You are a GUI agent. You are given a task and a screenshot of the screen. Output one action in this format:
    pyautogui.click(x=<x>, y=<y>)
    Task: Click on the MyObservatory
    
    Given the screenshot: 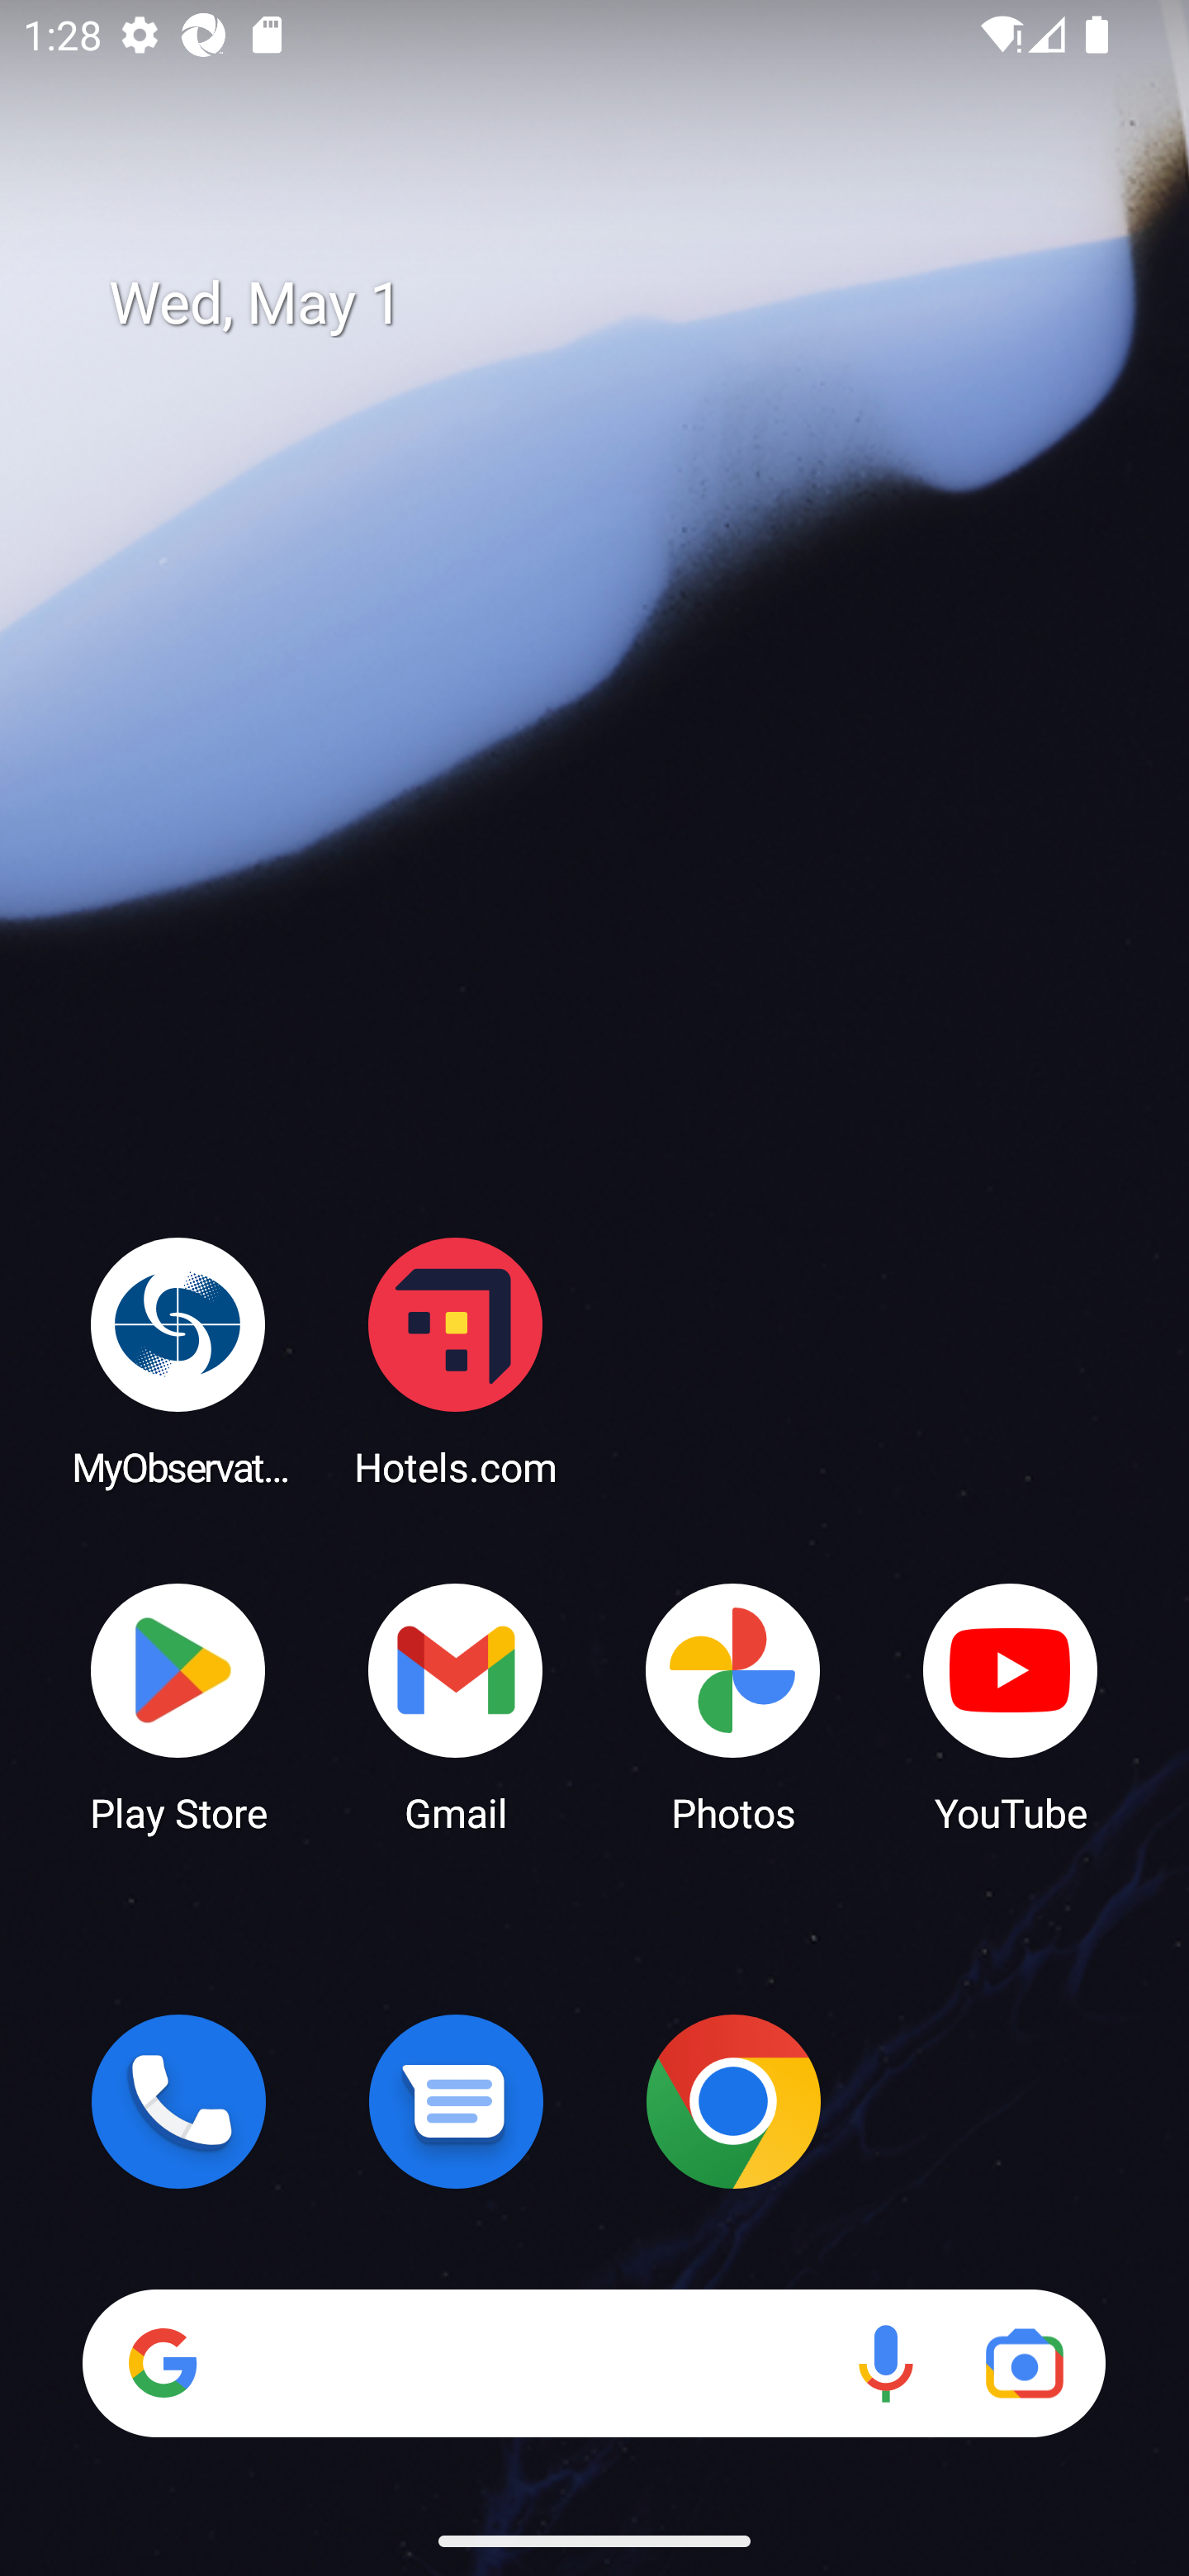 What is the action you would take?
    pyautogui.click(x=178, y=1361)
    